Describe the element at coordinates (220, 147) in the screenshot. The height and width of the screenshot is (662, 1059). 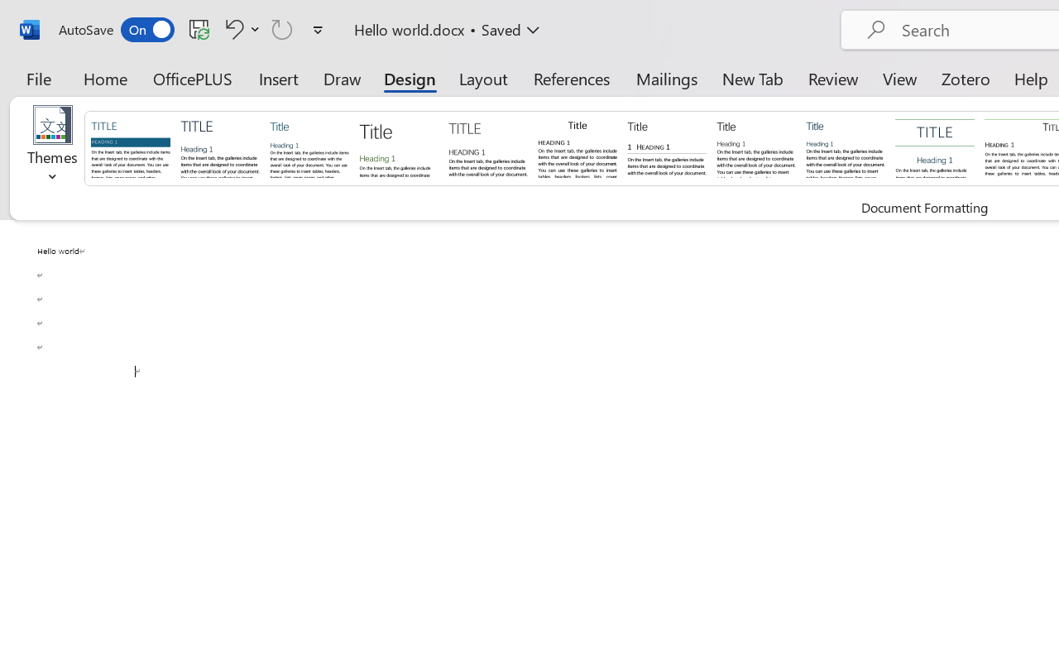
I see `Basic (Elegant)` at that location.